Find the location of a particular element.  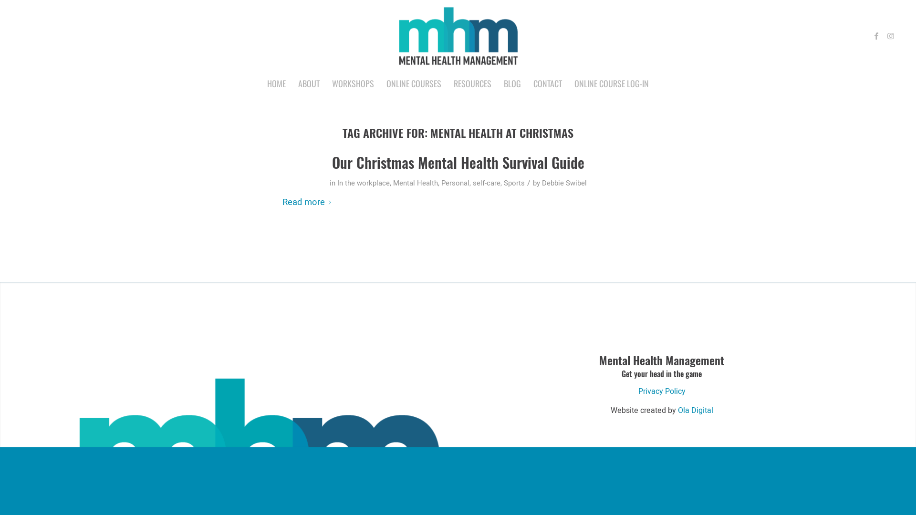

Instagram is located at coordinates (891, 36).